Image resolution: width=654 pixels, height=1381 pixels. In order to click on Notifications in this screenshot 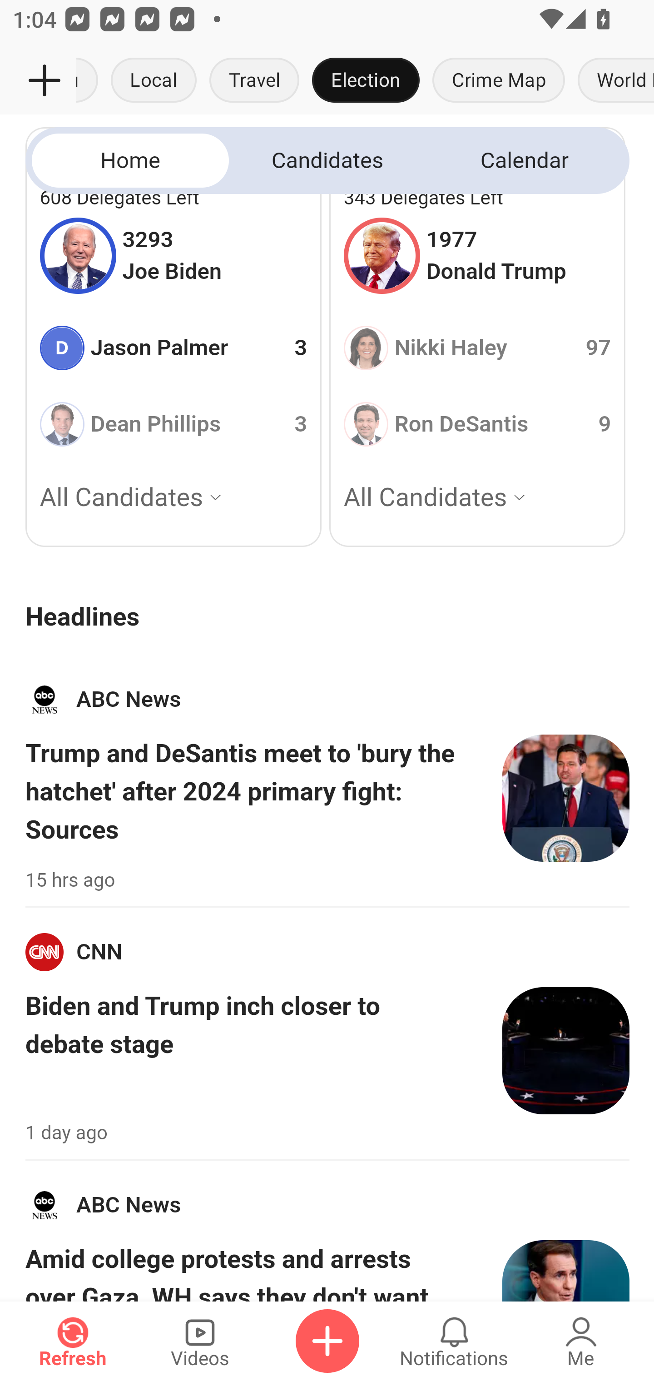, I will do `click(454, 1341)`.